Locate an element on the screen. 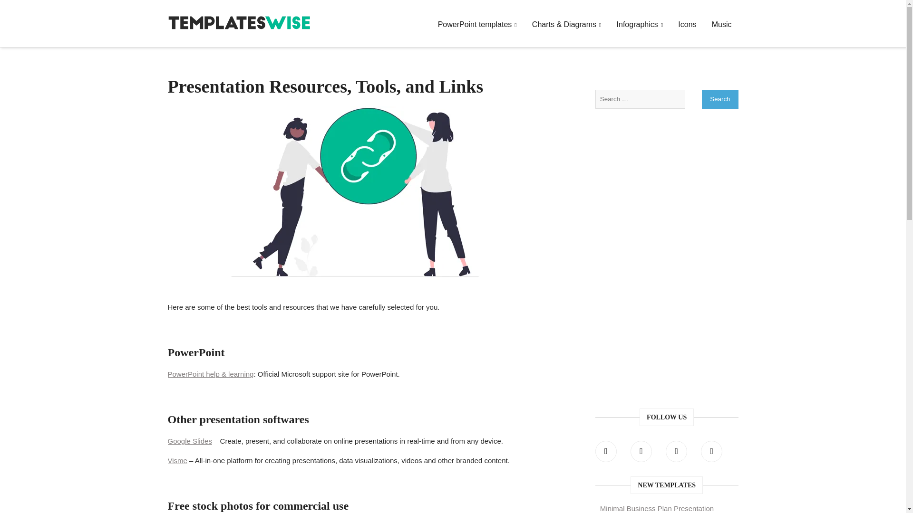  Music is located at coordinates (722, 25).